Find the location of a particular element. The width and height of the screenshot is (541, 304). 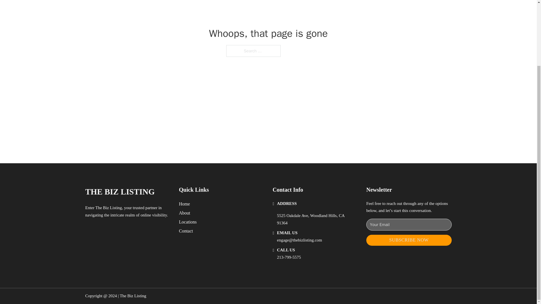

About is located at coordinates (185, 213).